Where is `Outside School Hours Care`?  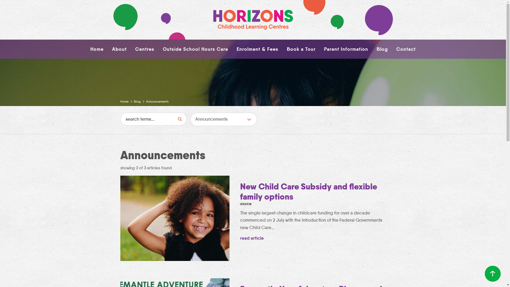 Outside School Hours Care is located at coordinates (195, 49).